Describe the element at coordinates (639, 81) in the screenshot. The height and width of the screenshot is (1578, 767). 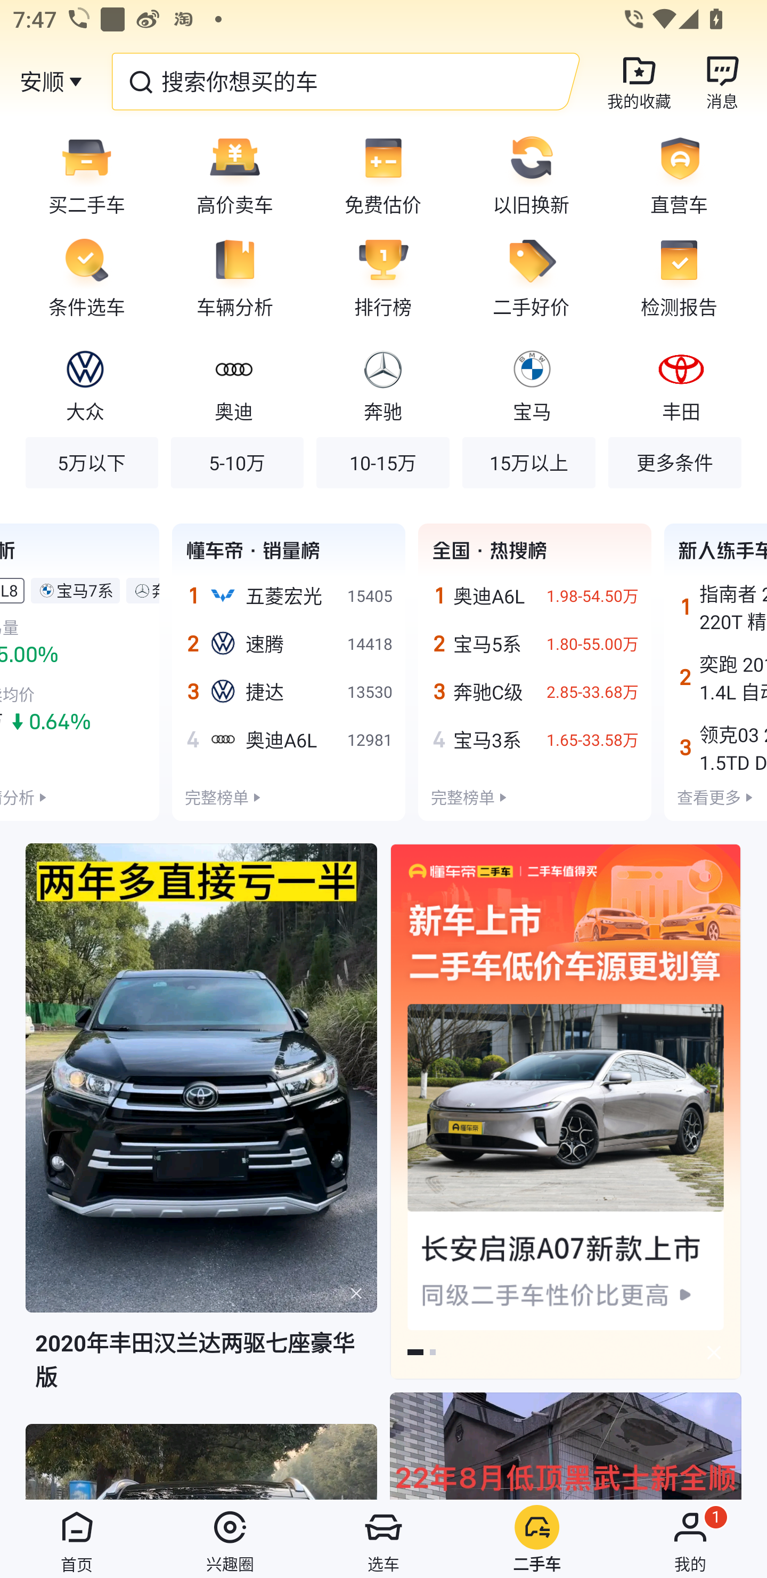
I see `我的收藏` at that location.